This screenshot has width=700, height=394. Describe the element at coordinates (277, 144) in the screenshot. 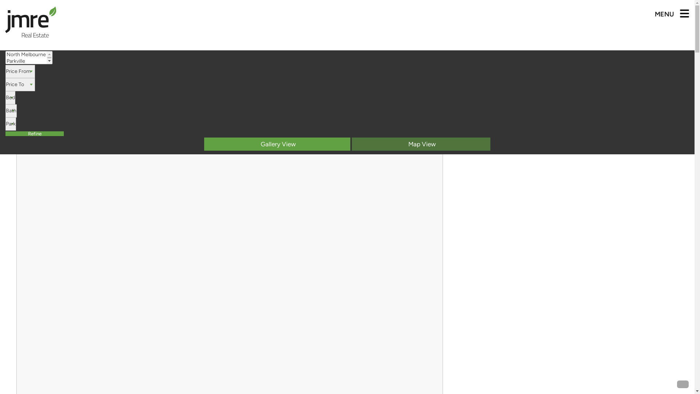

I see `Gallery View` at that location.